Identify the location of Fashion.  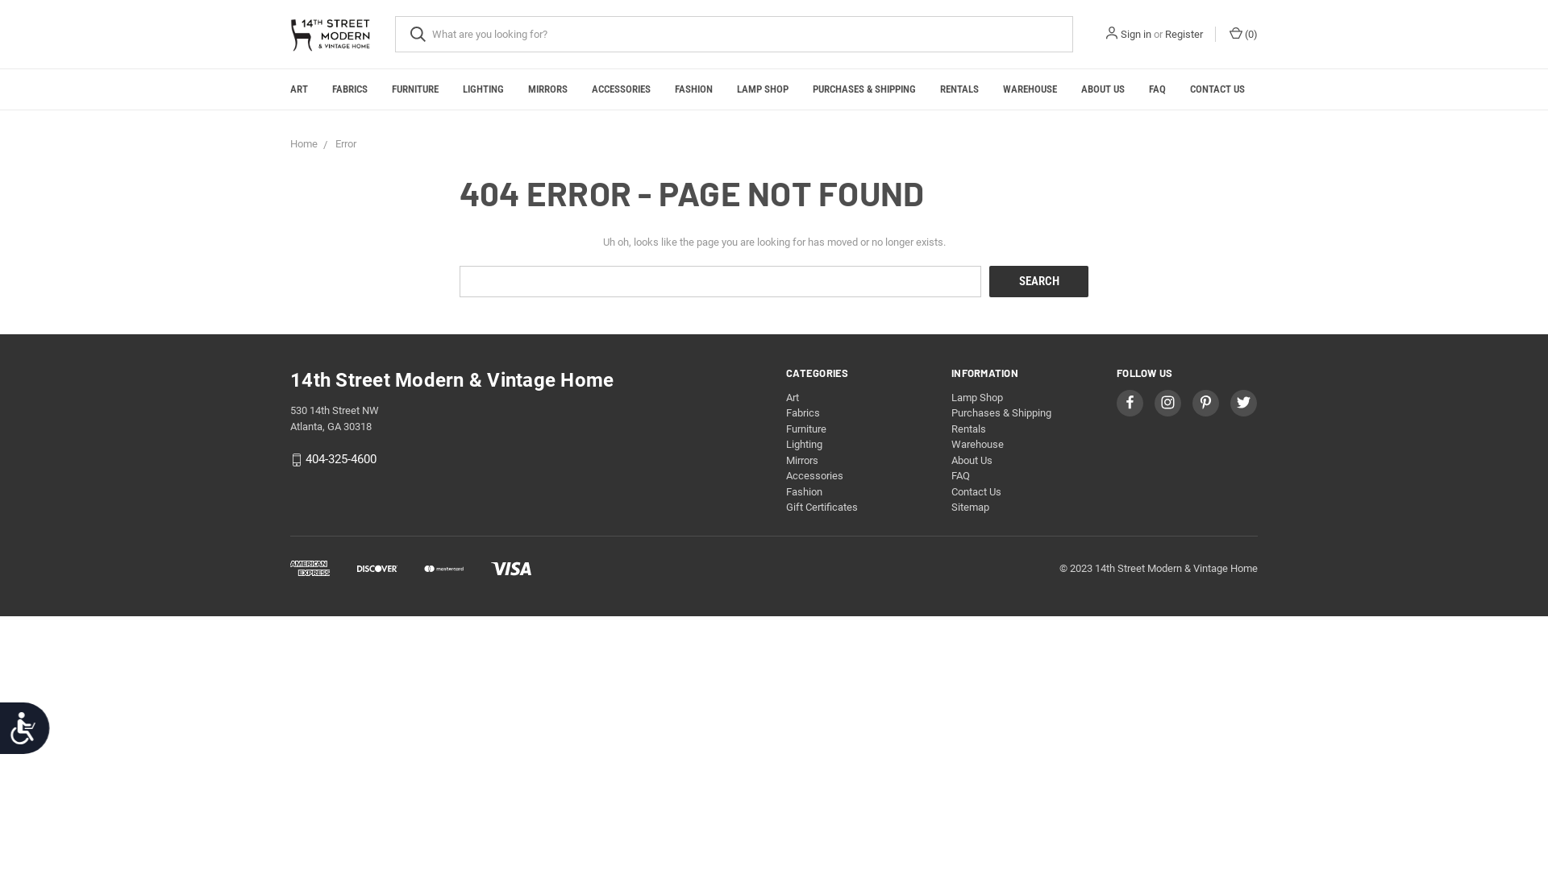
(805, 491).